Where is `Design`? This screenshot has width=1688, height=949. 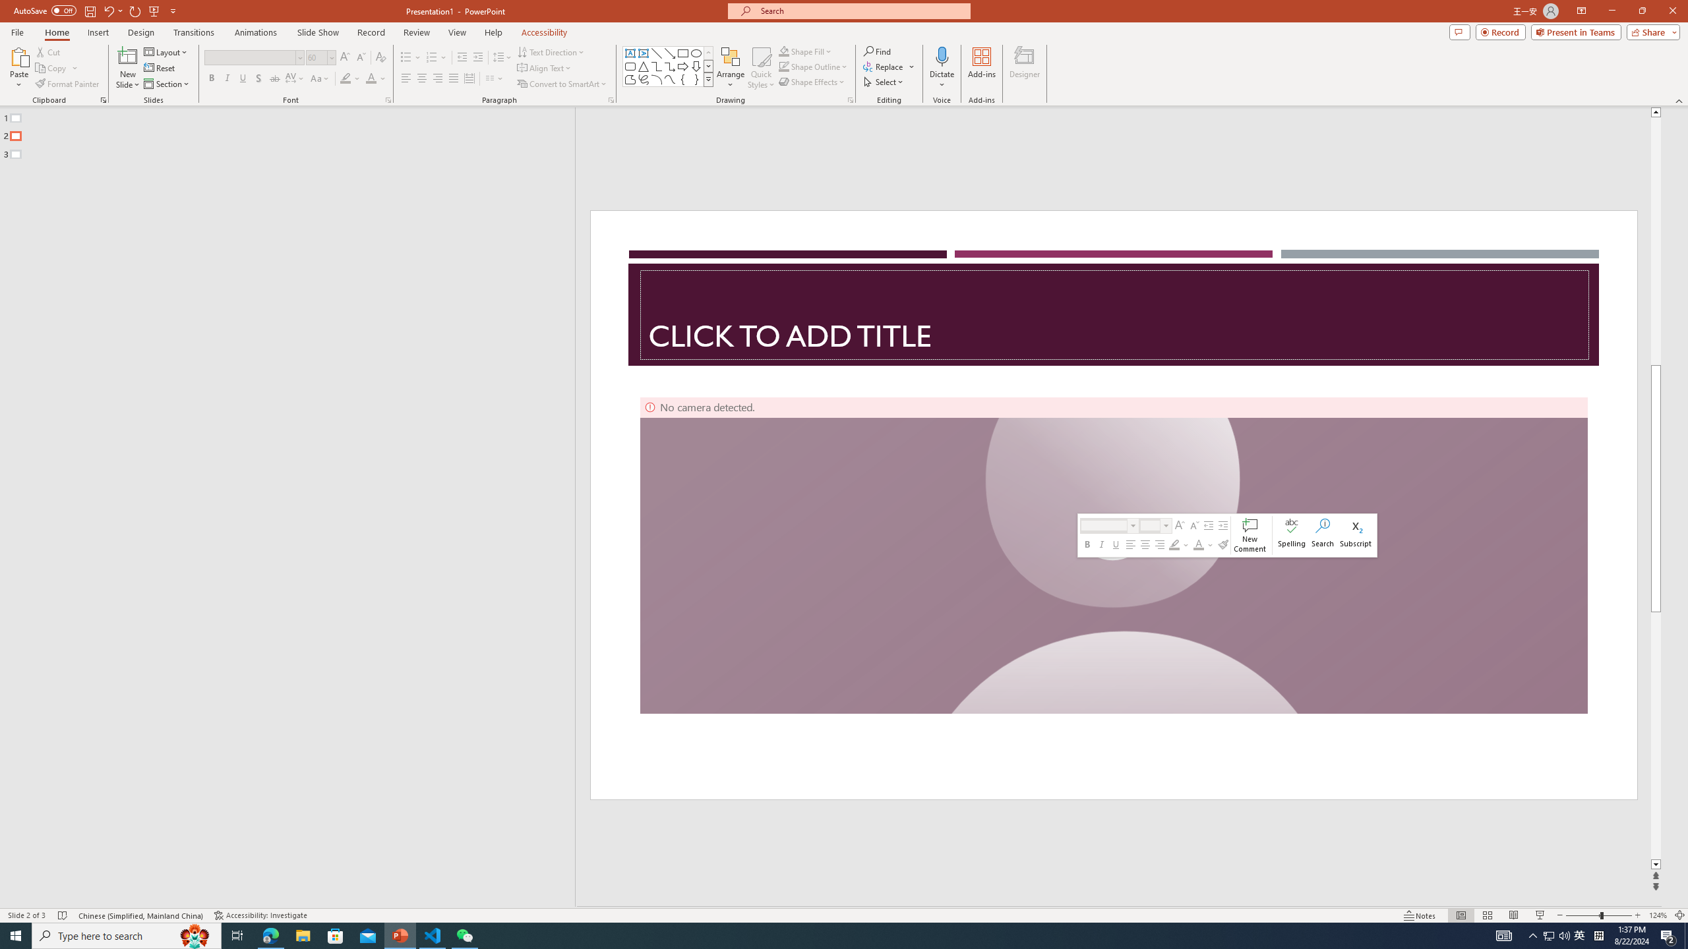 Design is located at coordinates (141, 32).